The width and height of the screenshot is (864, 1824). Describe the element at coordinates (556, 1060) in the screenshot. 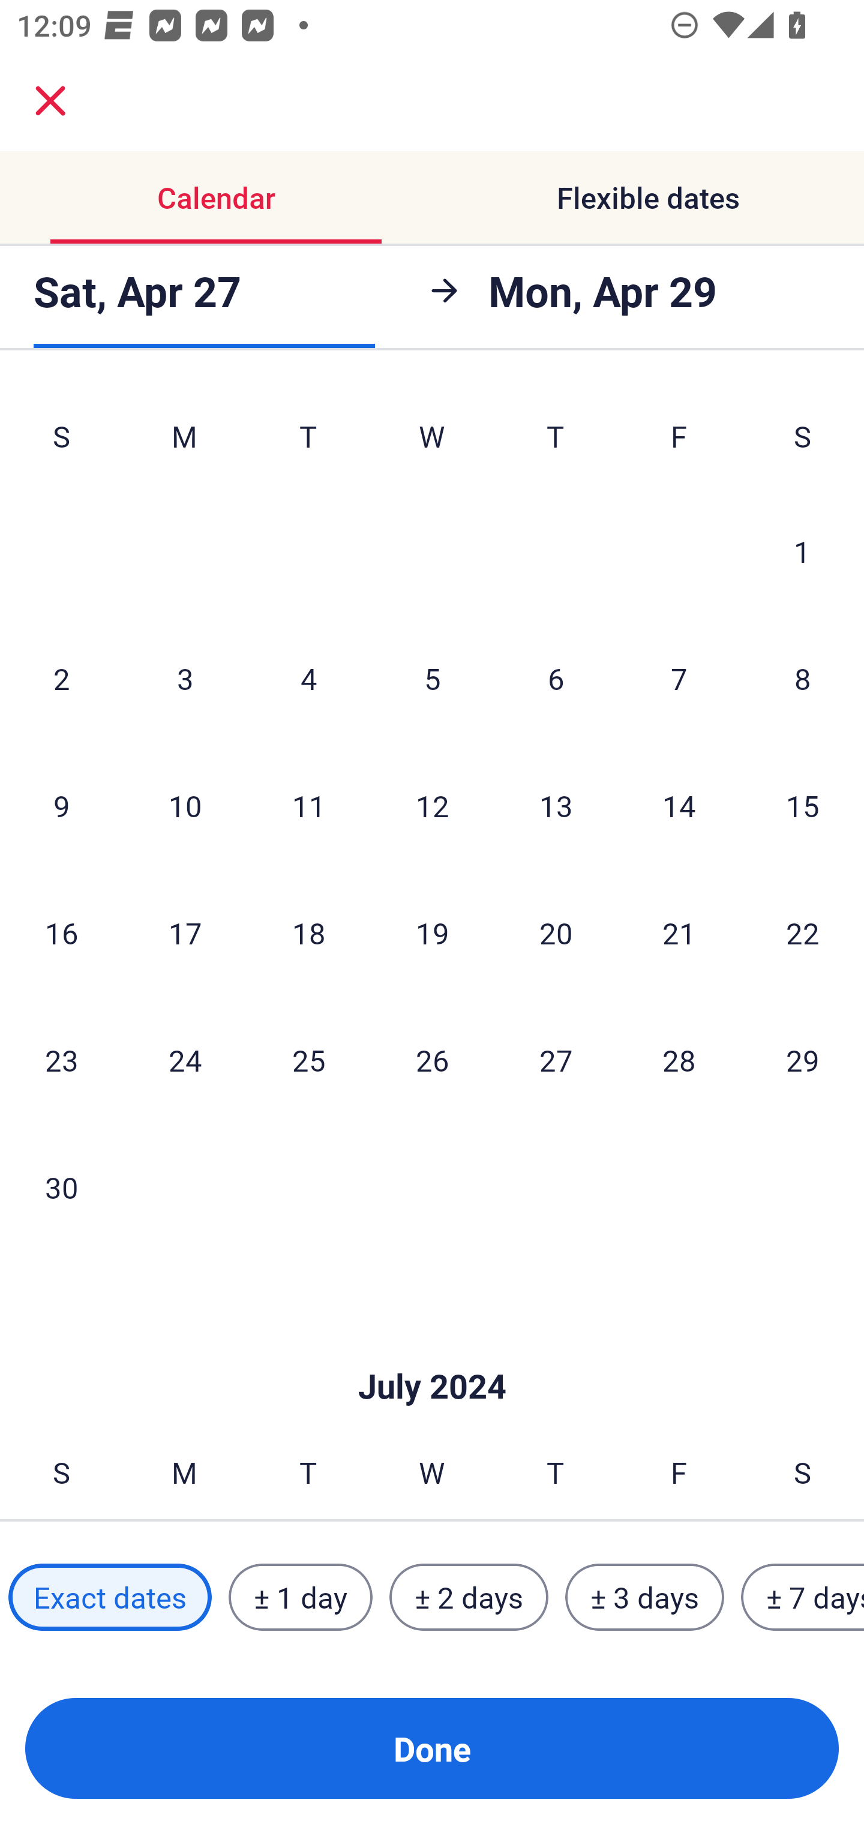

I see `27 Thursday, June 27, 2024` at that location.